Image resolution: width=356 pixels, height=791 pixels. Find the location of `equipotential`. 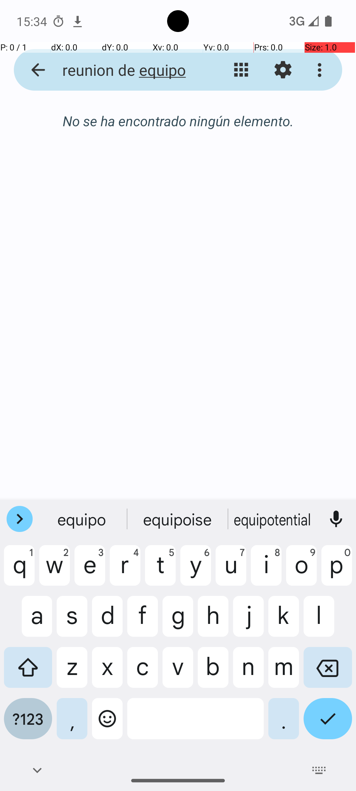

equipotential is located at coordinates (273, 519).